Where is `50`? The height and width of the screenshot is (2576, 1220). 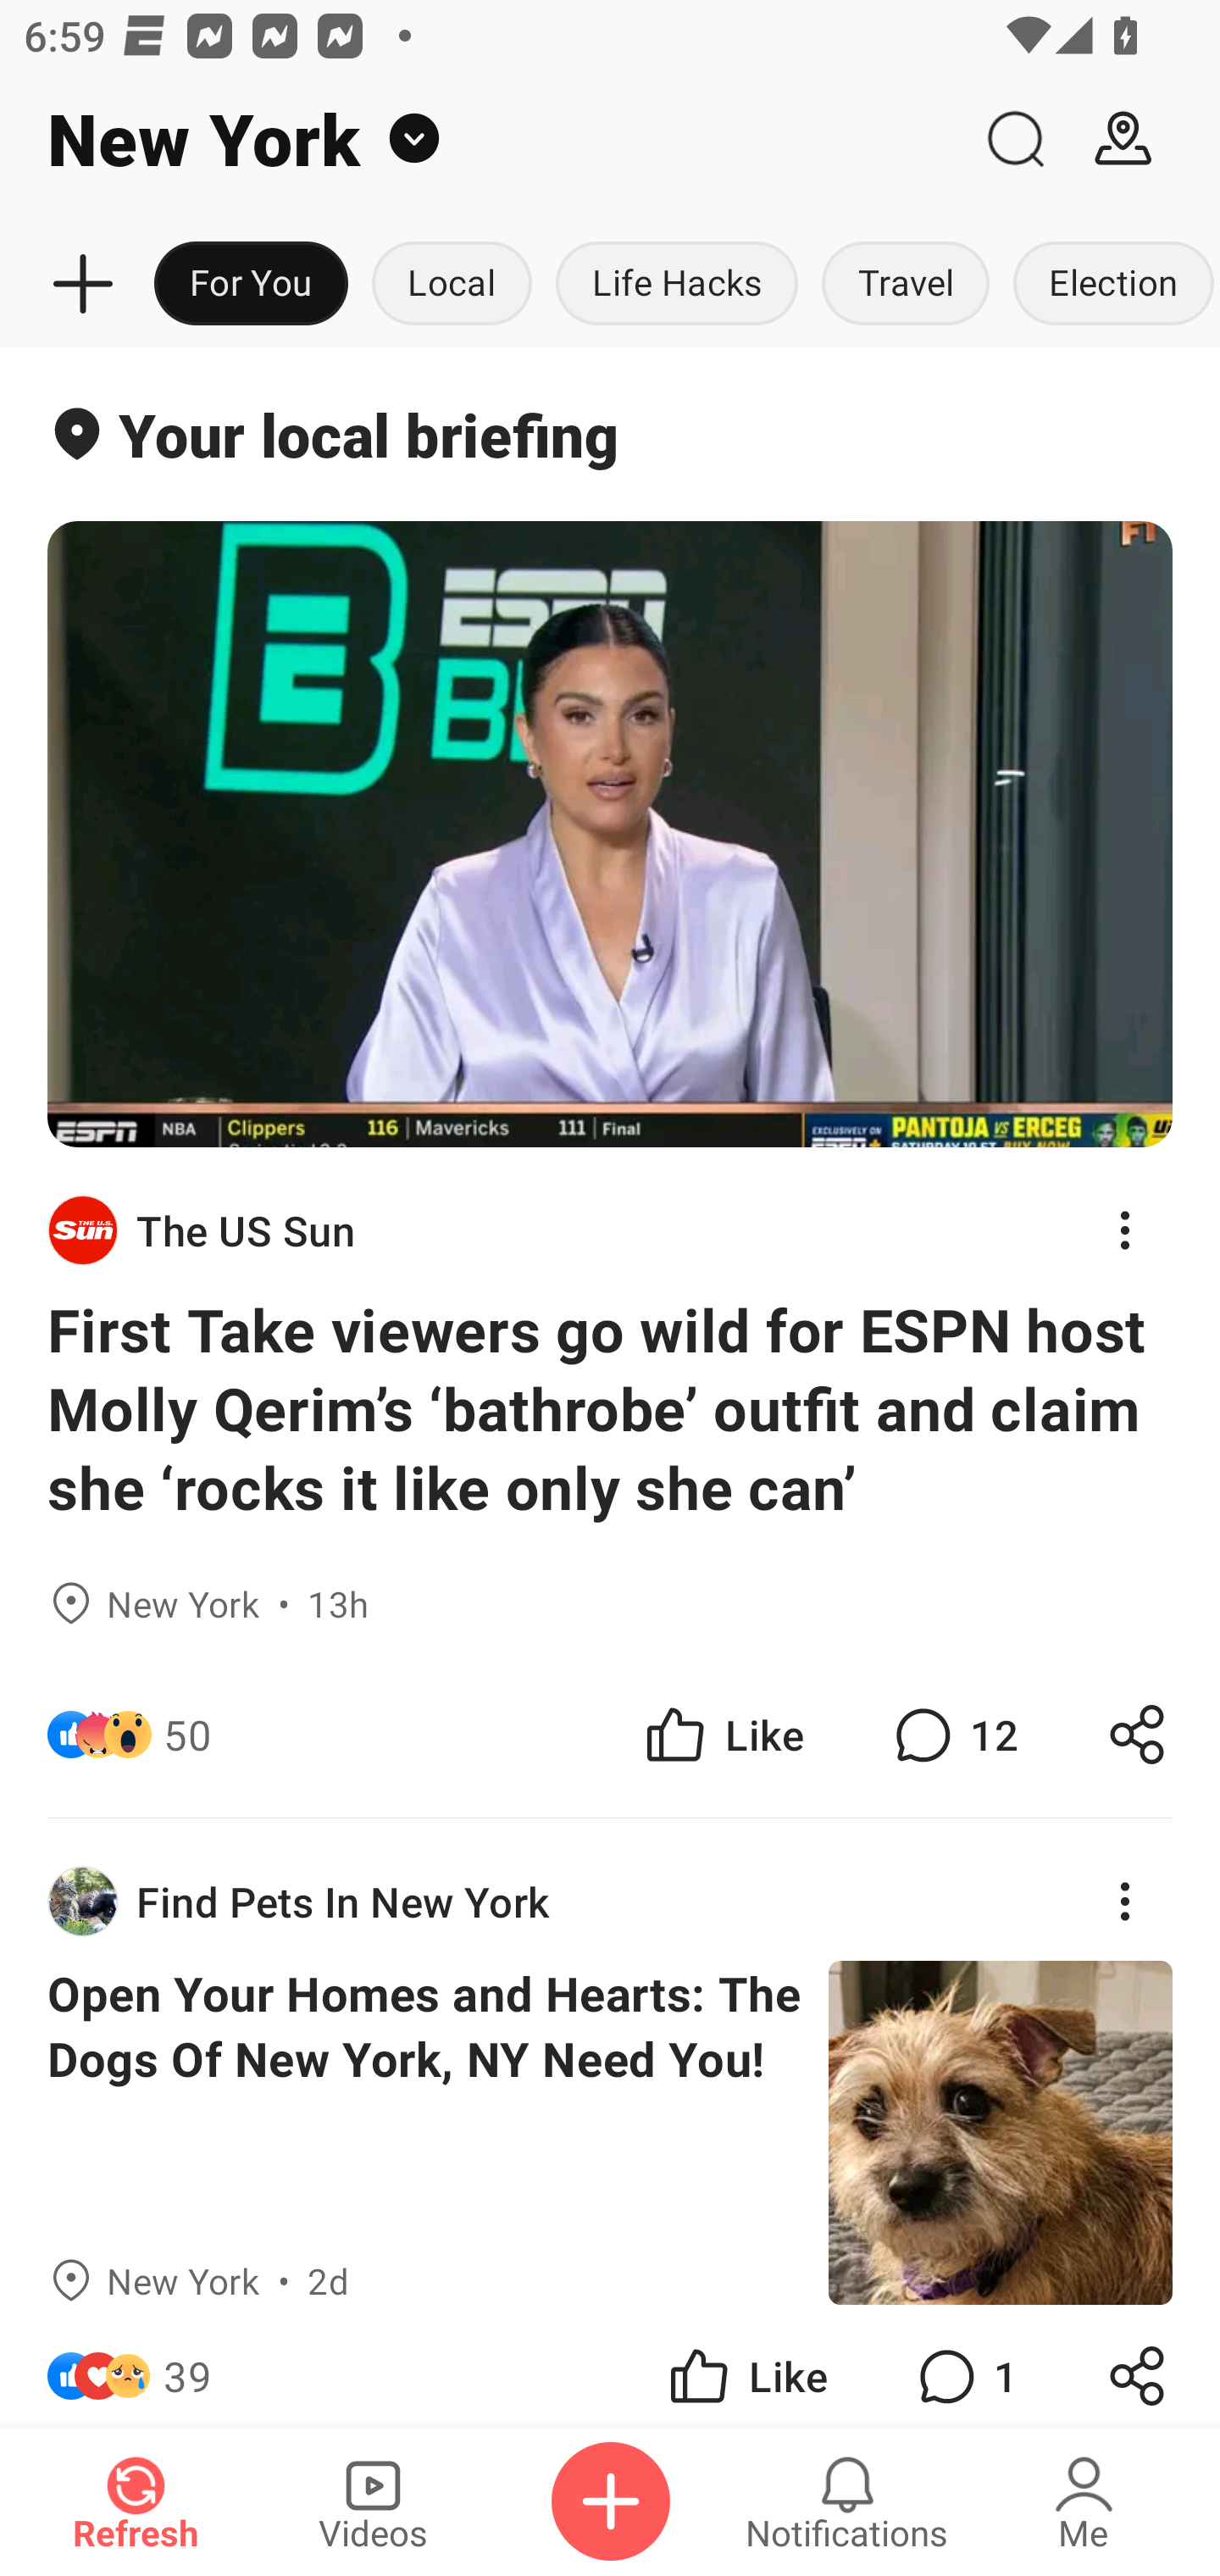 50 is located at coordinates (187, 1735).